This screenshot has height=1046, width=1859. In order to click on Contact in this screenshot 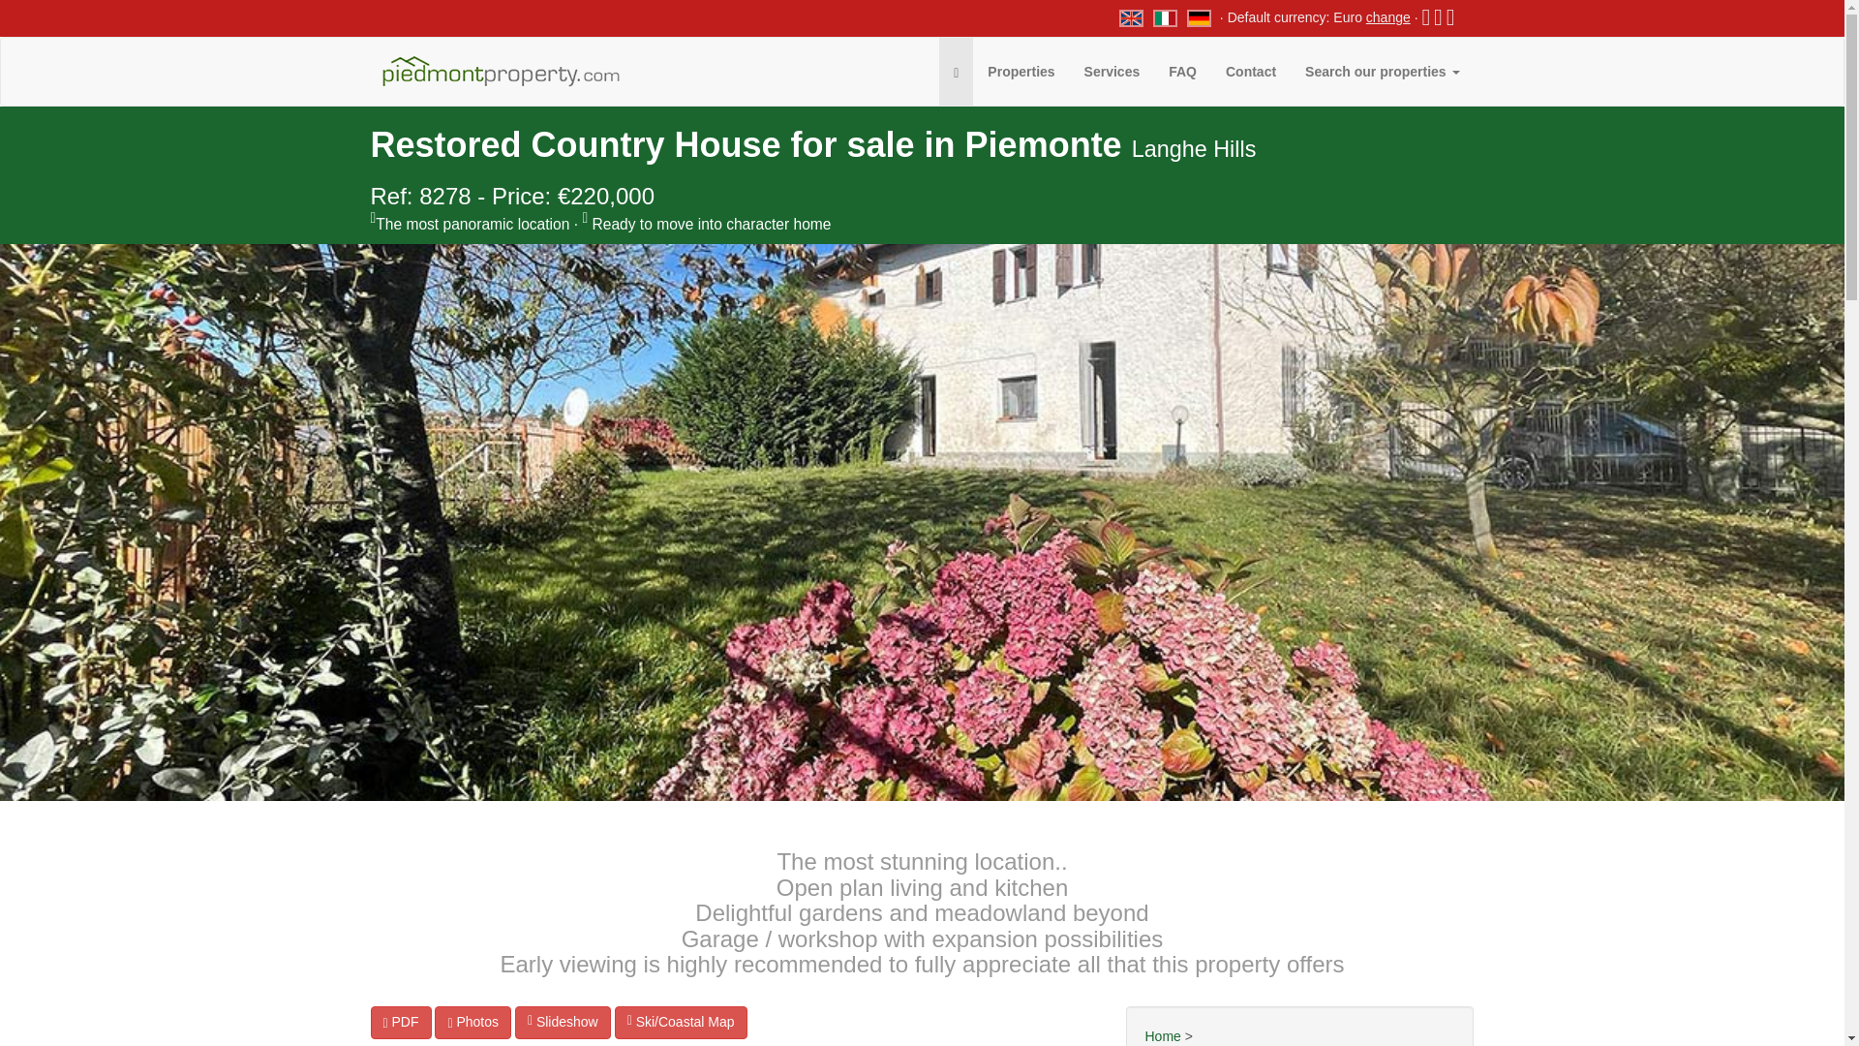, I will do `click(1251, 72)`.